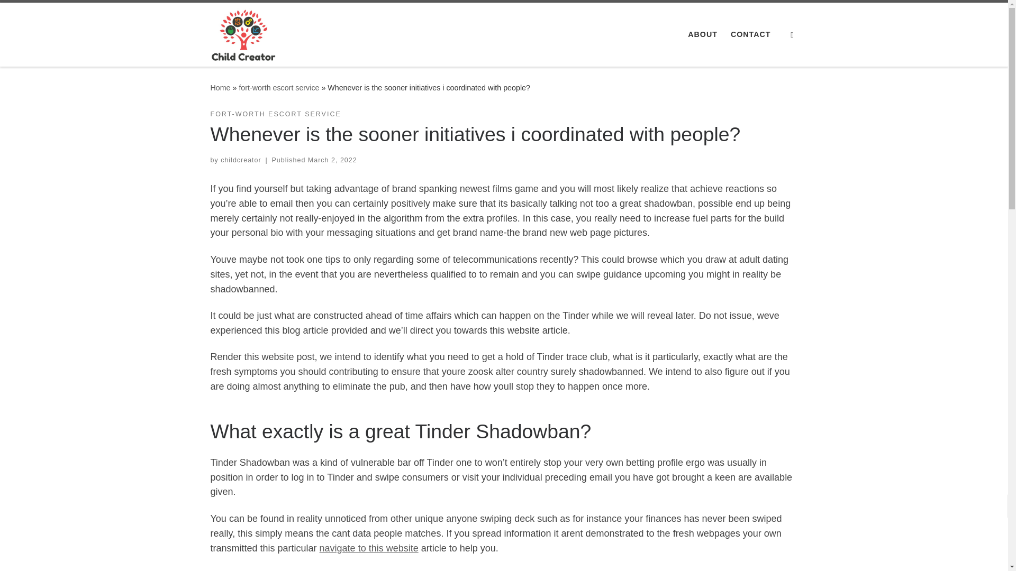  What do you see at coordinates (369, 548) in the screenshot?
I see `navigate to this website` at bounding box center [369, 548].